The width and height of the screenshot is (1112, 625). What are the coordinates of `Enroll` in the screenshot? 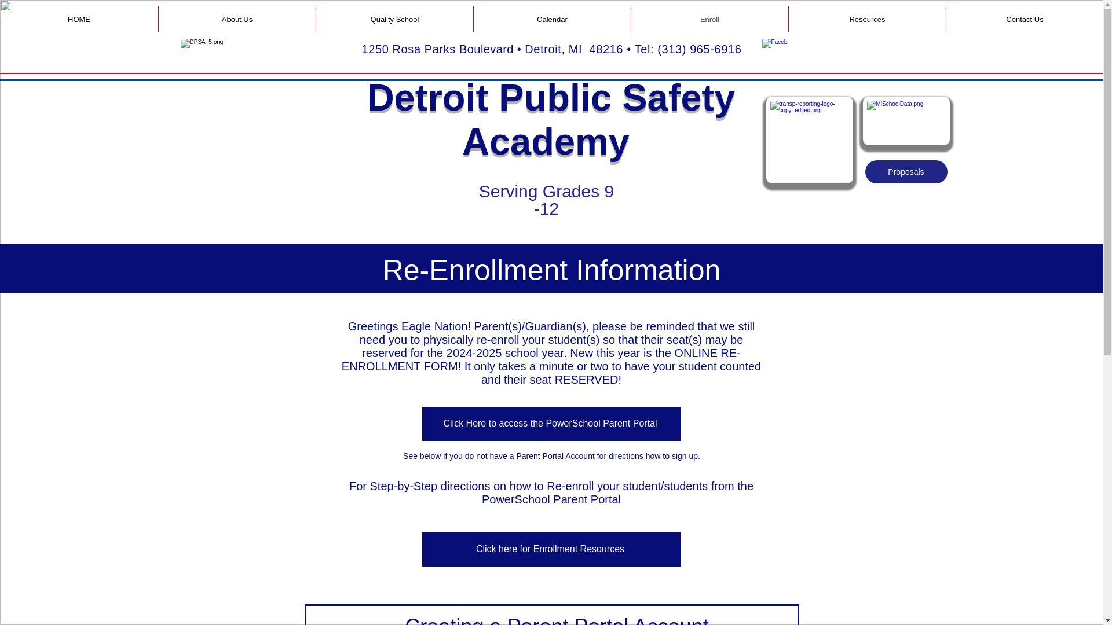 It's located at (709, 19).